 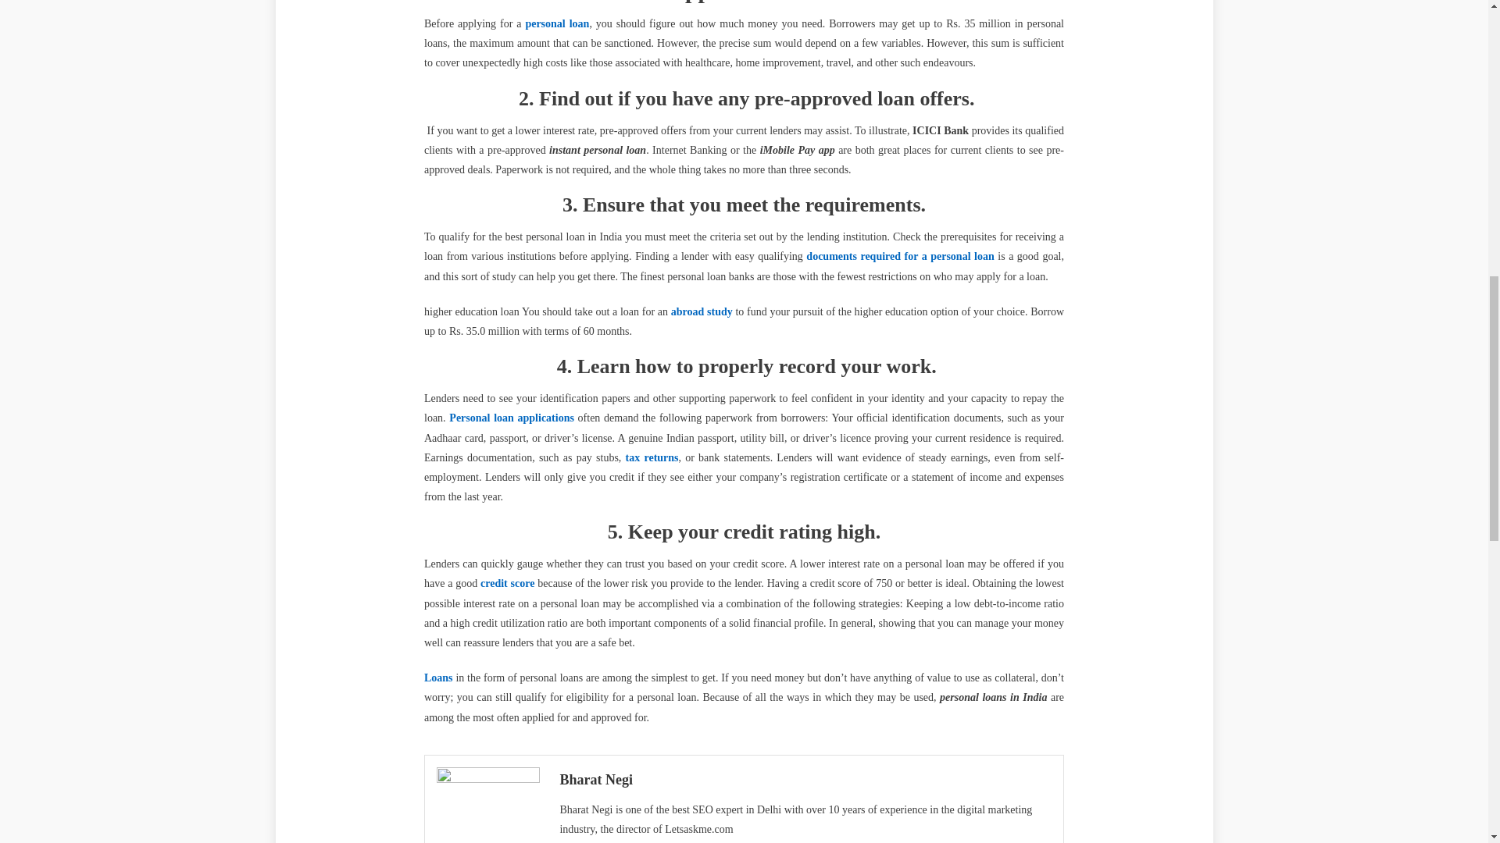 What do you see at coordinates (506, 582) in the screenshot?
I see `credit score` at bounding box center [506, 582].